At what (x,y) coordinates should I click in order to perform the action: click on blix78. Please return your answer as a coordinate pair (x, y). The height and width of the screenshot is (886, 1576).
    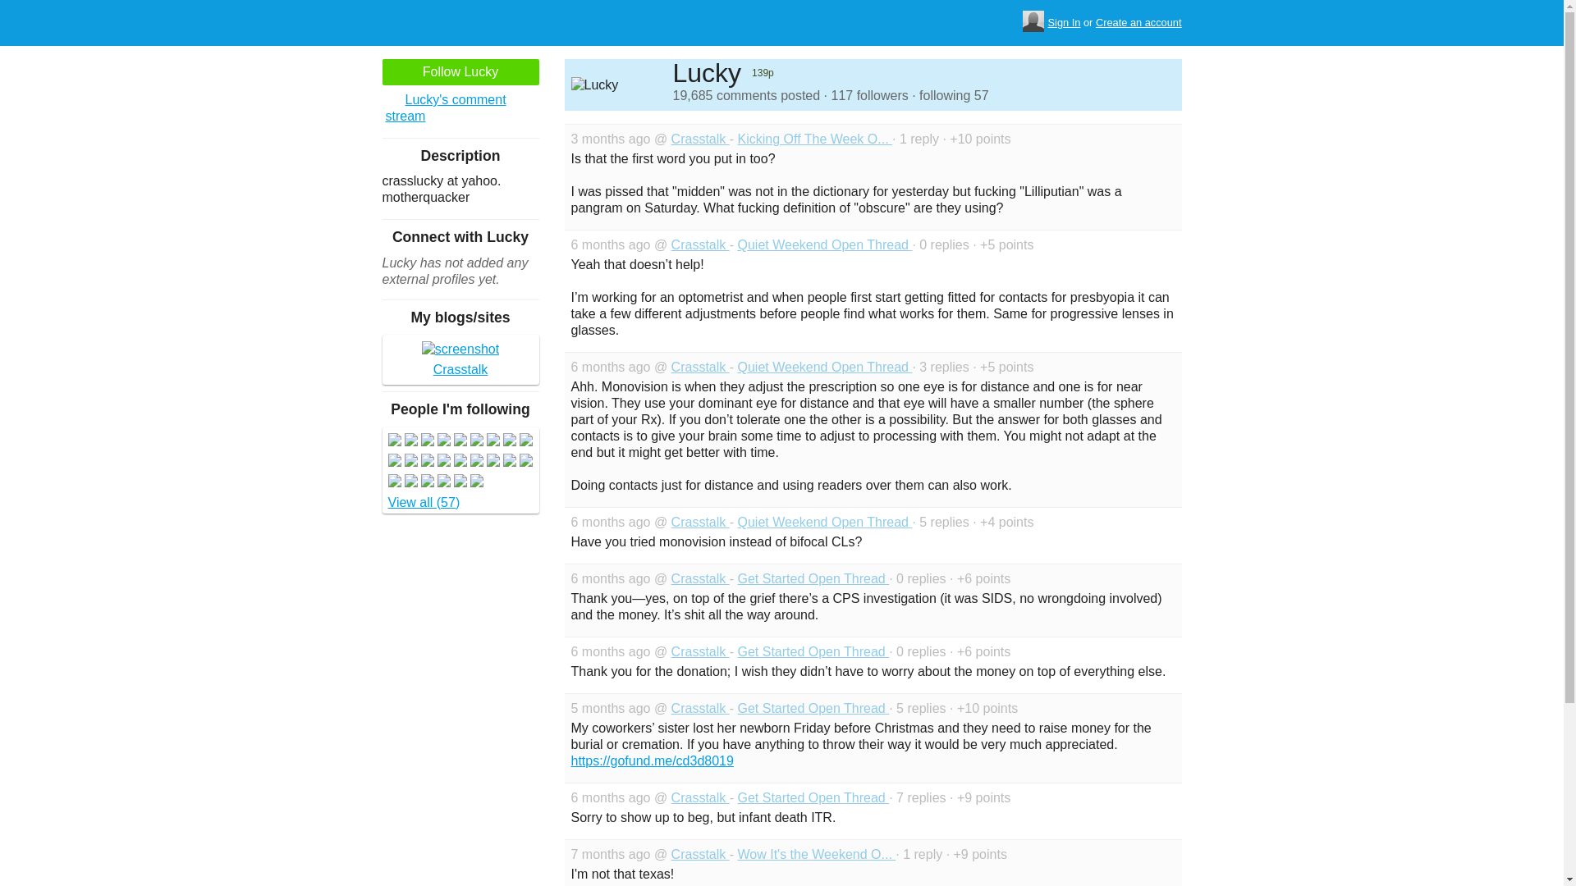
    Looking at the image, I should click on (460, 461).